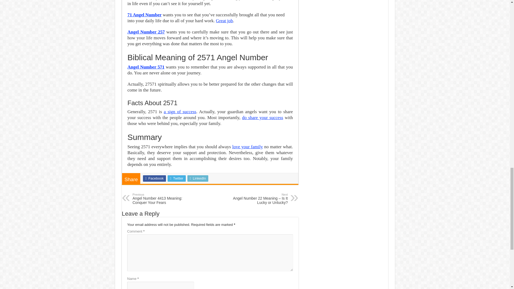 This screenshot has width=514, height=289. What do you see at coordinates (145, 15) in the screenshot?
I see `71 Angel Number` at bounding box center [145, 15].